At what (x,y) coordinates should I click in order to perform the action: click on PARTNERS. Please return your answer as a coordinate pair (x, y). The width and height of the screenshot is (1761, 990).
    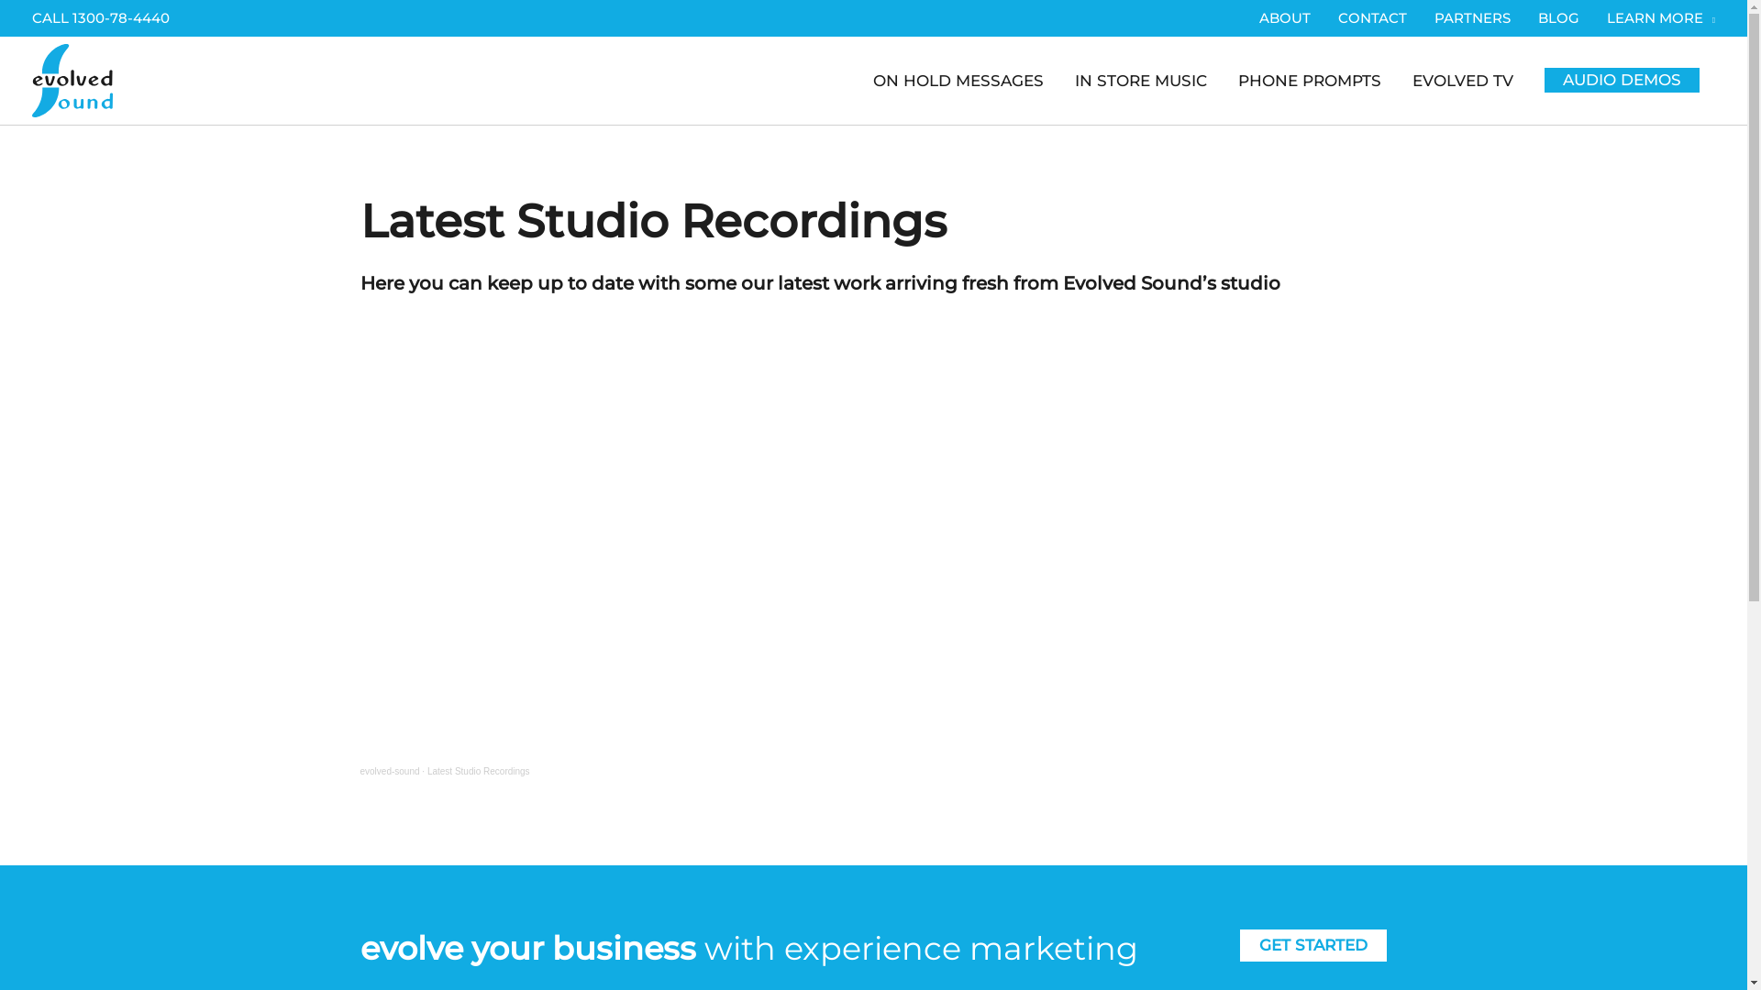
    Looking at the image, I should click on (1473, 18).